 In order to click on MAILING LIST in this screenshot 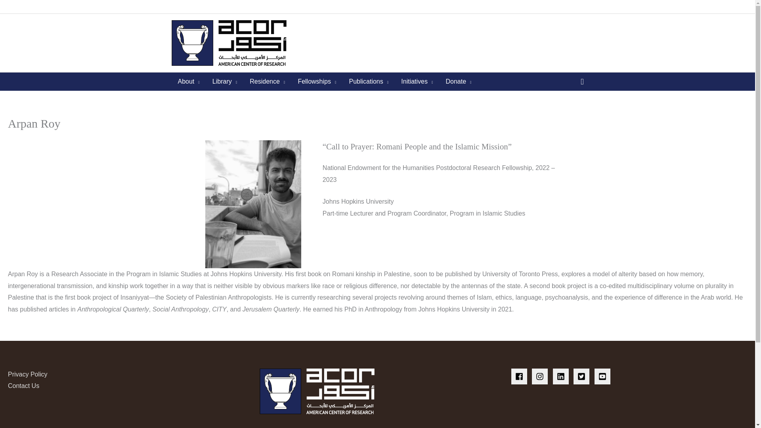, I will do `click(239, 7)`.